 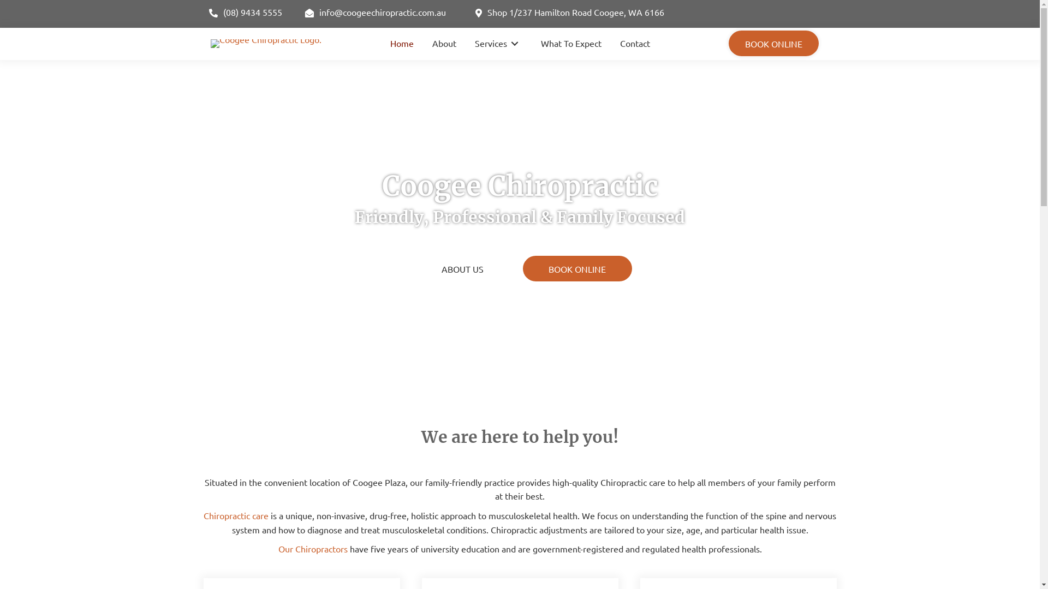 What do you see at coordinates (246, 14) in the screenshot?
I see `(08) 9434 5555` at bounding box center [246, 14].